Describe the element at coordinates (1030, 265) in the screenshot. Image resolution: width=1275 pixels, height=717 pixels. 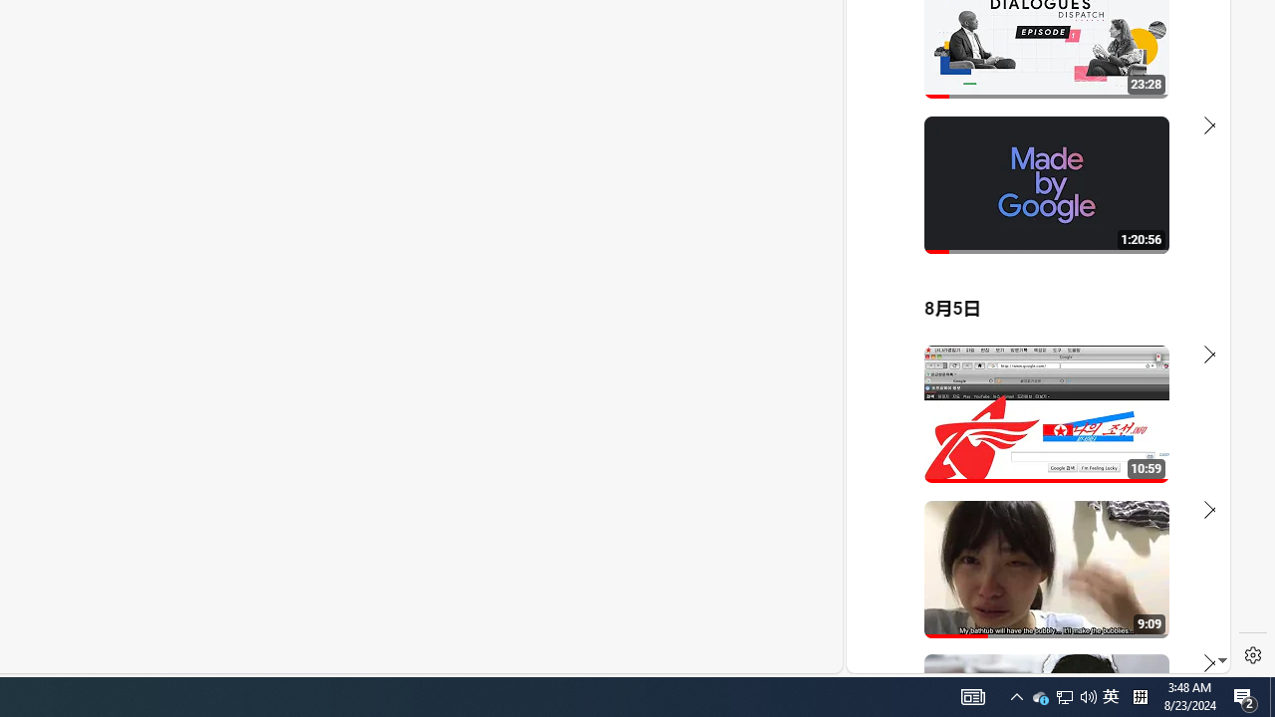
I see `YouTube - YouTube` at that location.